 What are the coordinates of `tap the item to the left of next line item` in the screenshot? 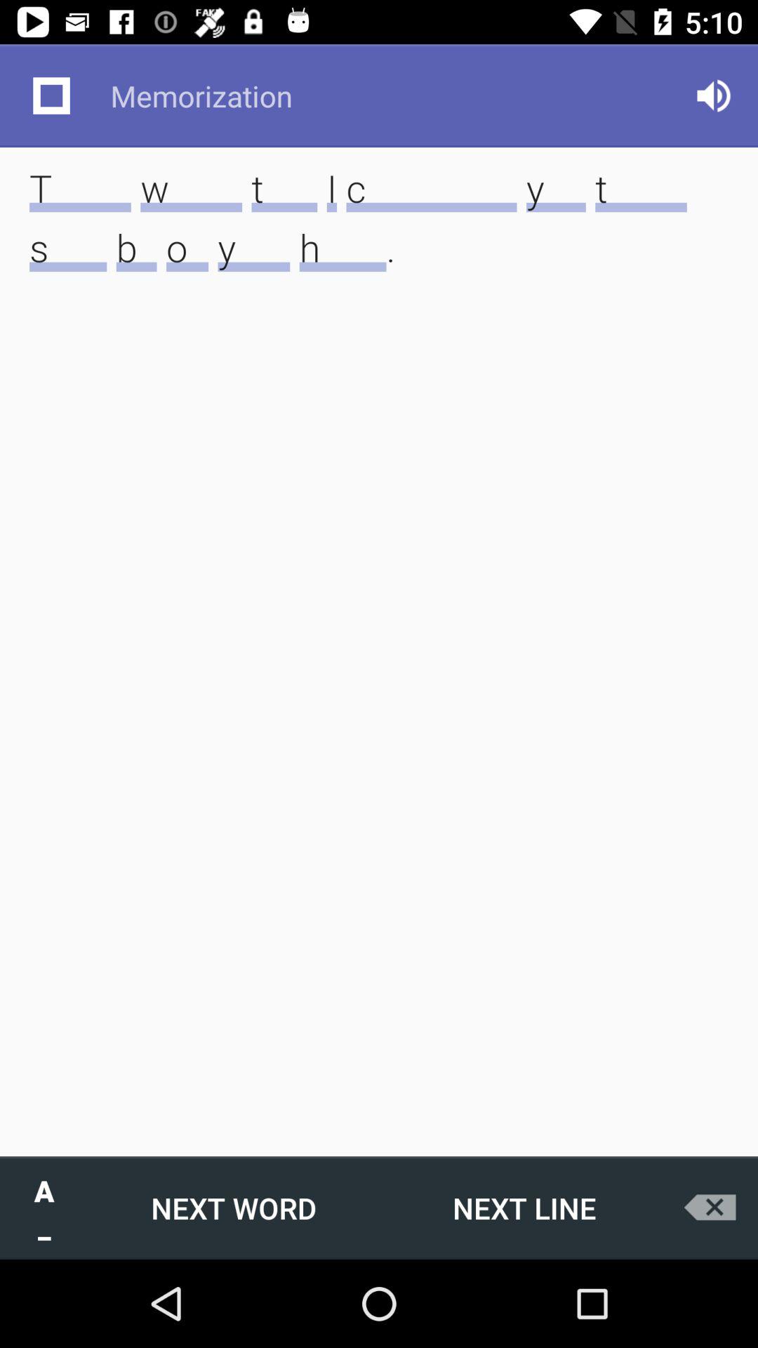 It's located at (234, 1208).